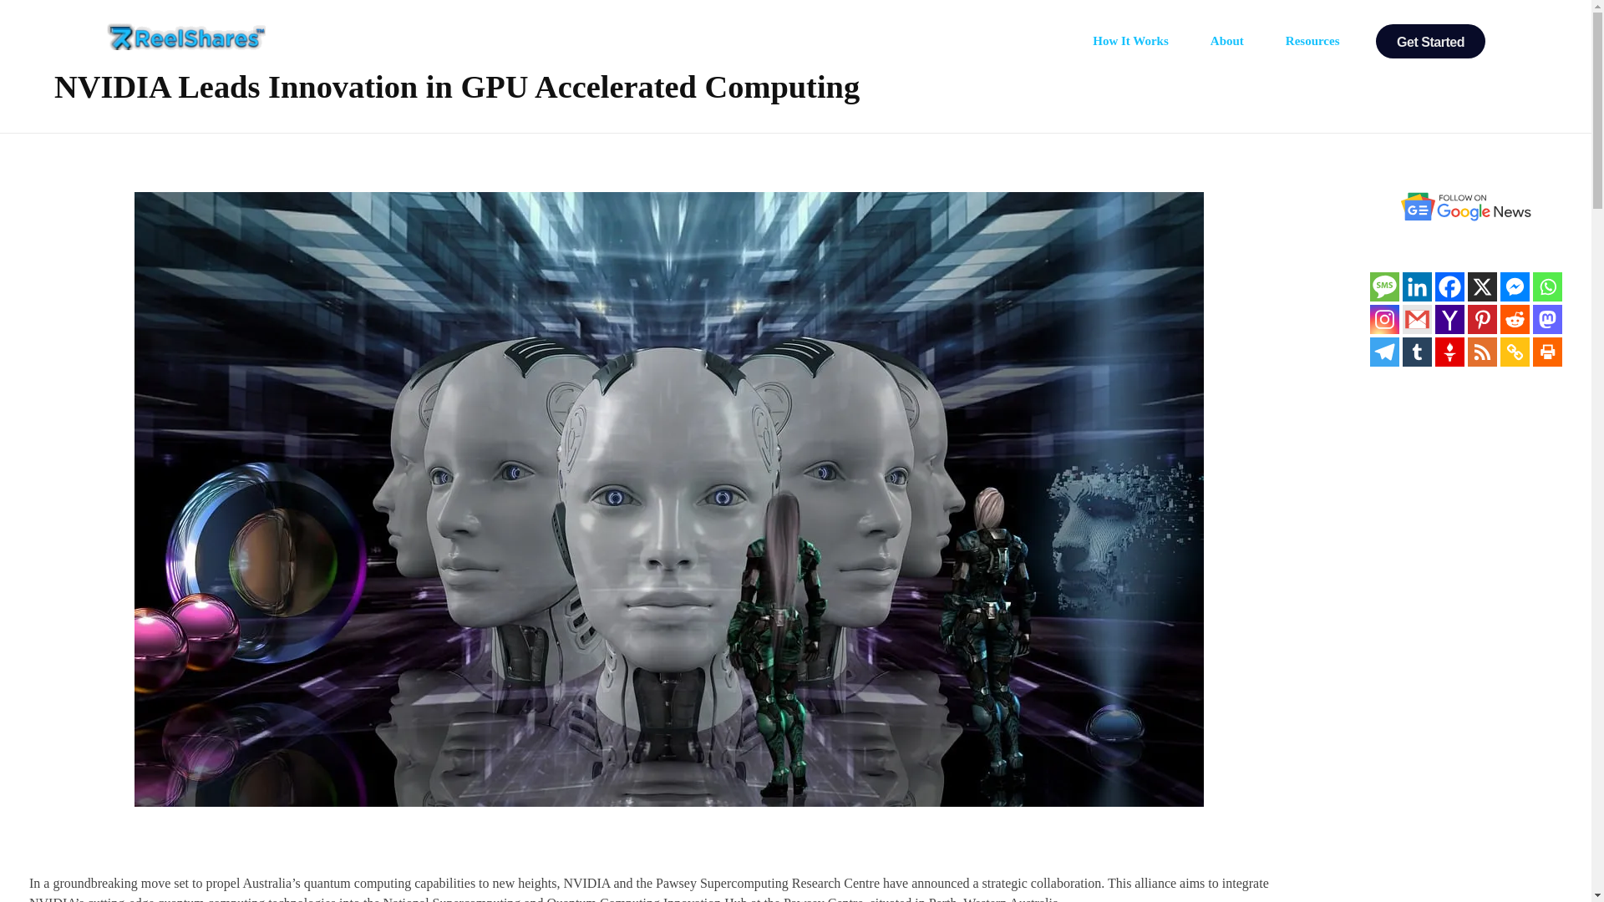  What do you see at coordinates (1134, 40) in the screenshot?
I see `How It Works` at bounding box center [1134, 40].